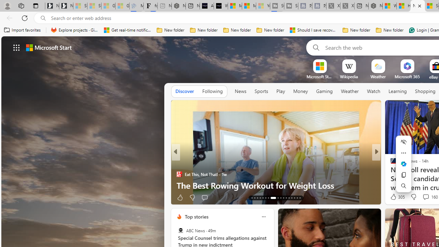 The image size is (439, 247). I want to click on Search icon, so click(43, 18).